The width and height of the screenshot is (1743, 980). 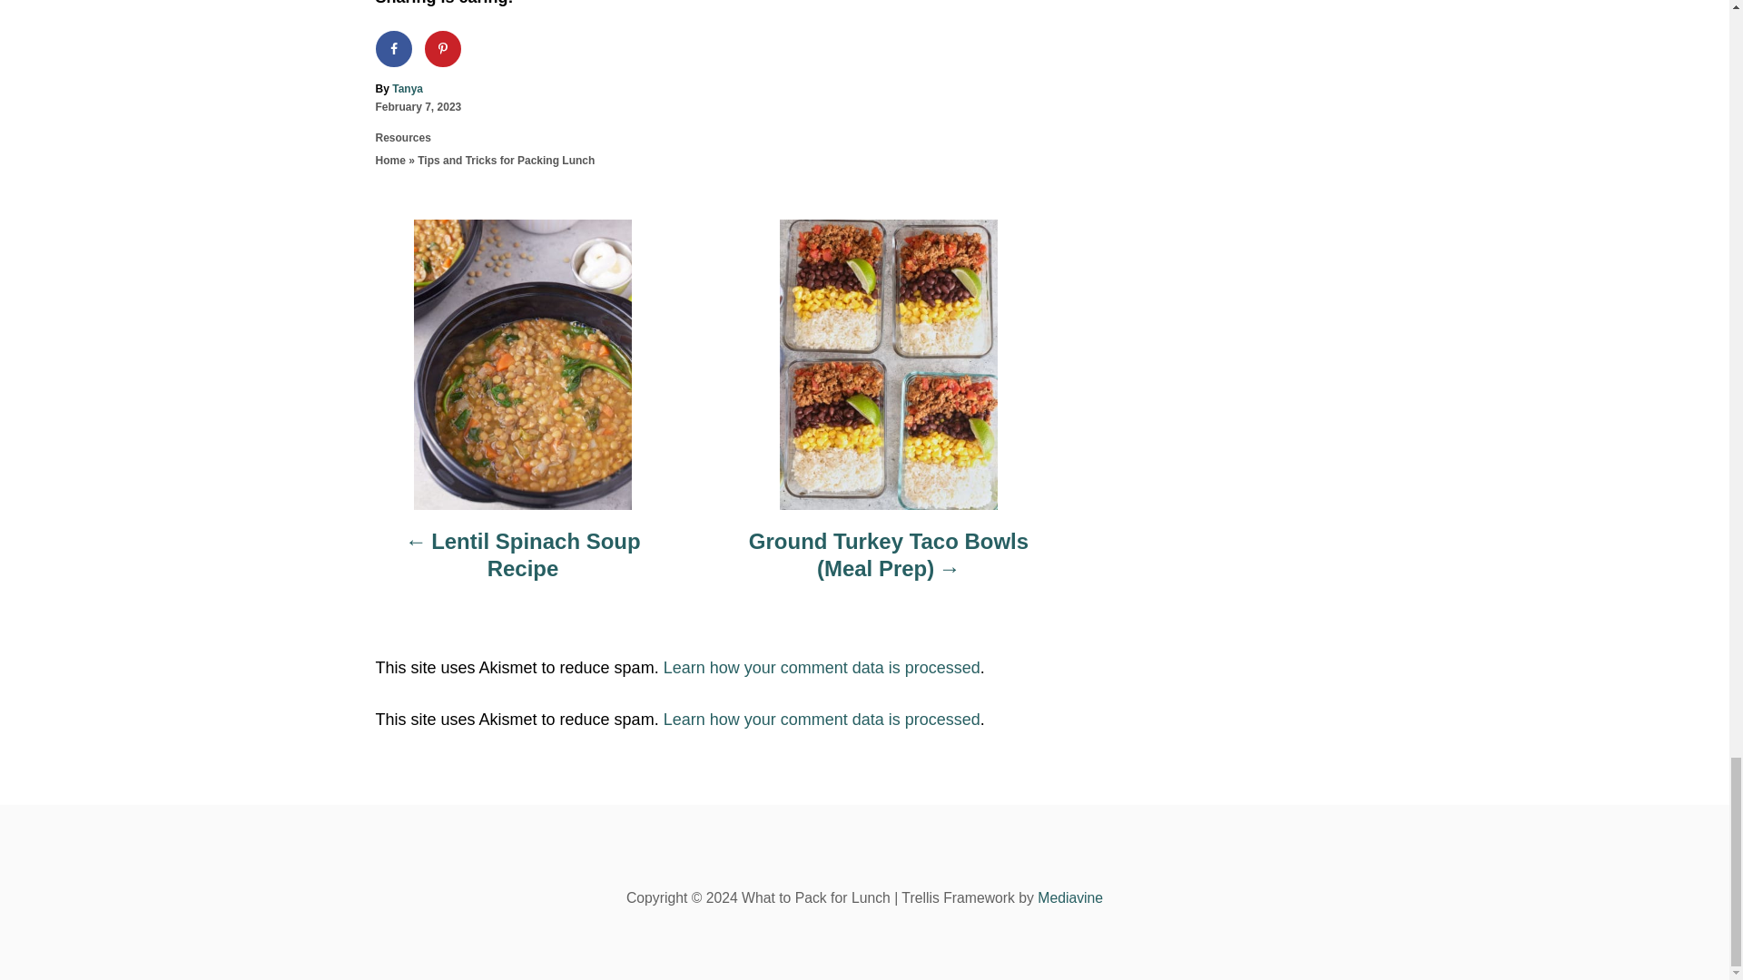 What do you see at coordinates (822, 720) in the screenshot?
I see `Learn how your comment data is processed` at bounding box center [822, 720].